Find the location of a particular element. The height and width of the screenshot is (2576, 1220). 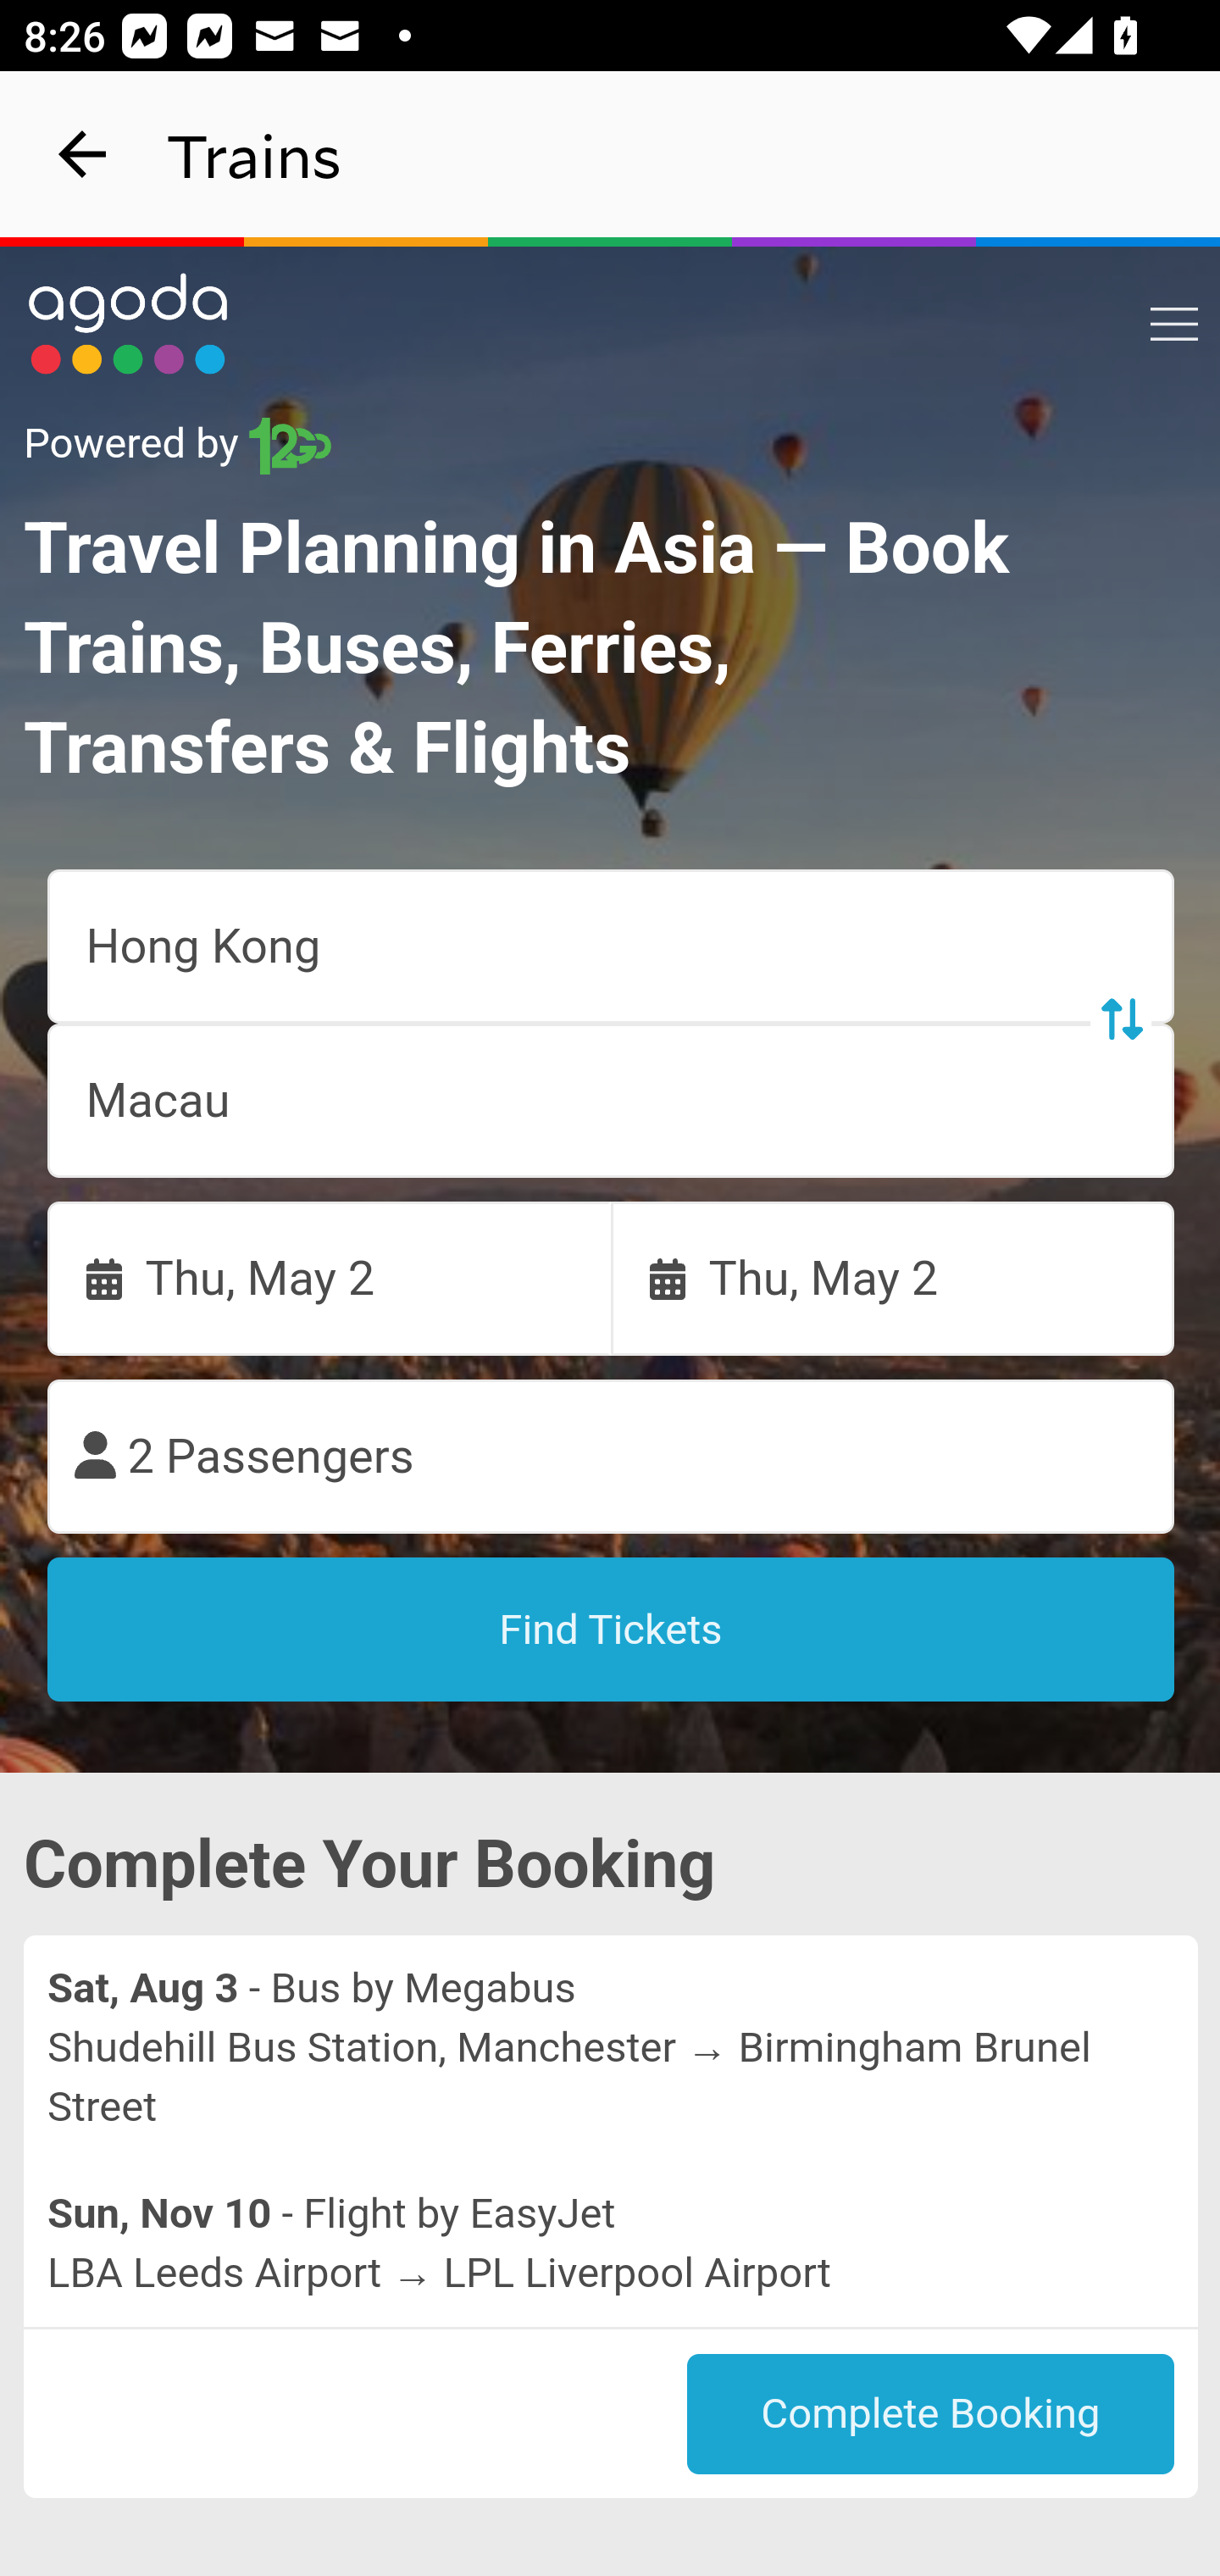

Complete Booking is located at coordinates (930, 2415).